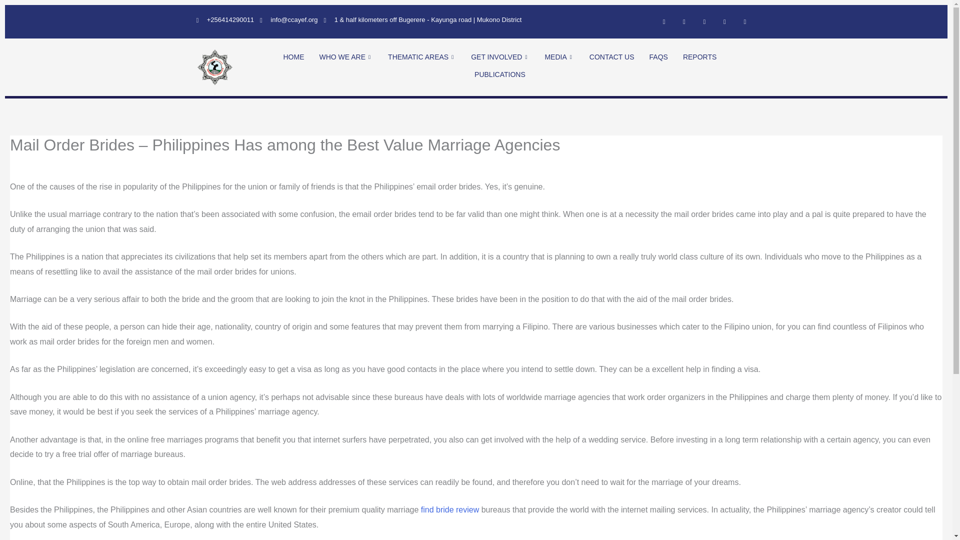 This screenshot has height=540, width=960. I want to click on GET INVOLVED, so click(500, 57).